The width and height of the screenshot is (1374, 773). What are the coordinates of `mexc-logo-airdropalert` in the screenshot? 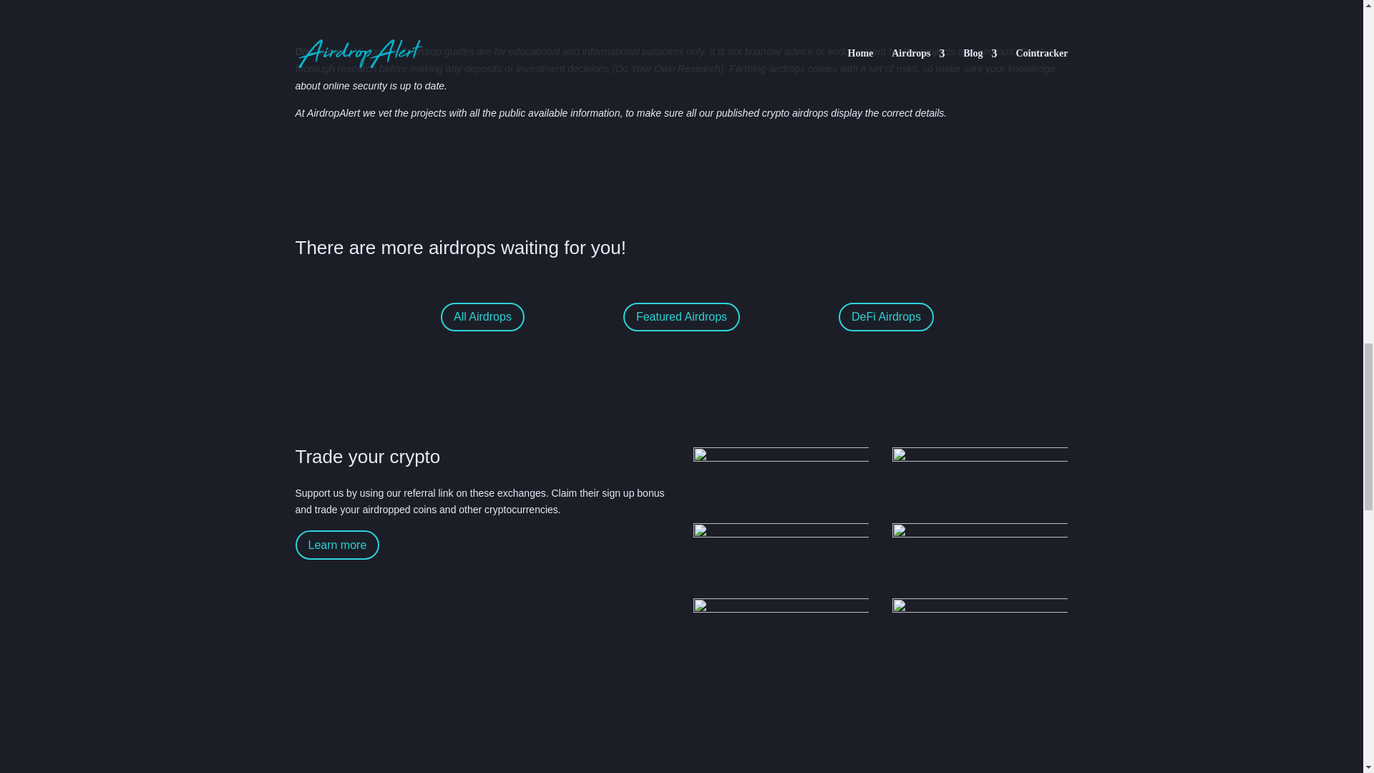 It's located at (980, 630).